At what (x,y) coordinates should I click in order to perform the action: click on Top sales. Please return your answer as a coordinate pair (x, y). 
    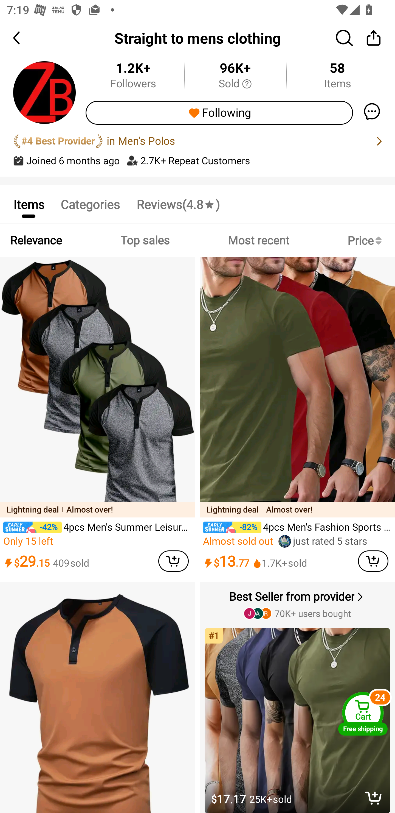
    Looking at the image, I should click on (145, 241).